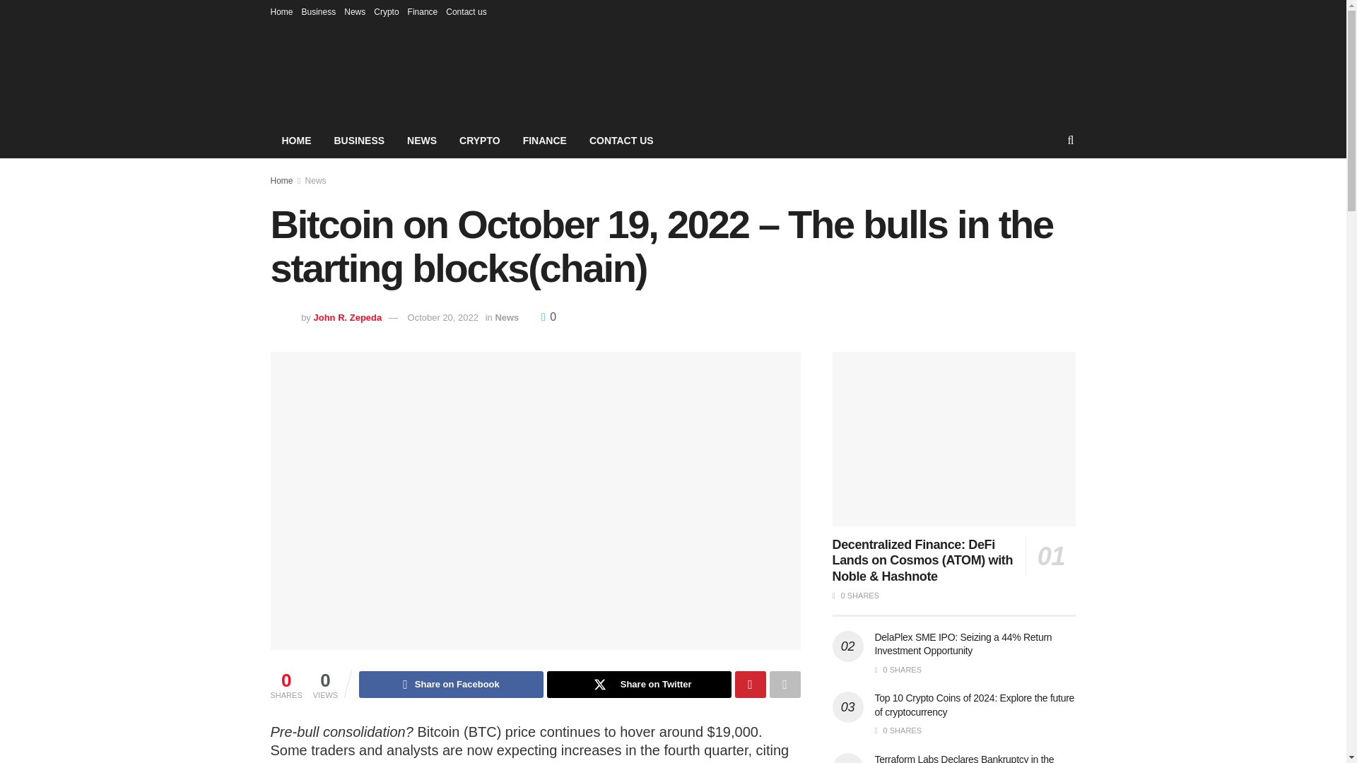  I want to click on John R. Zepeda, so click(347, 317).